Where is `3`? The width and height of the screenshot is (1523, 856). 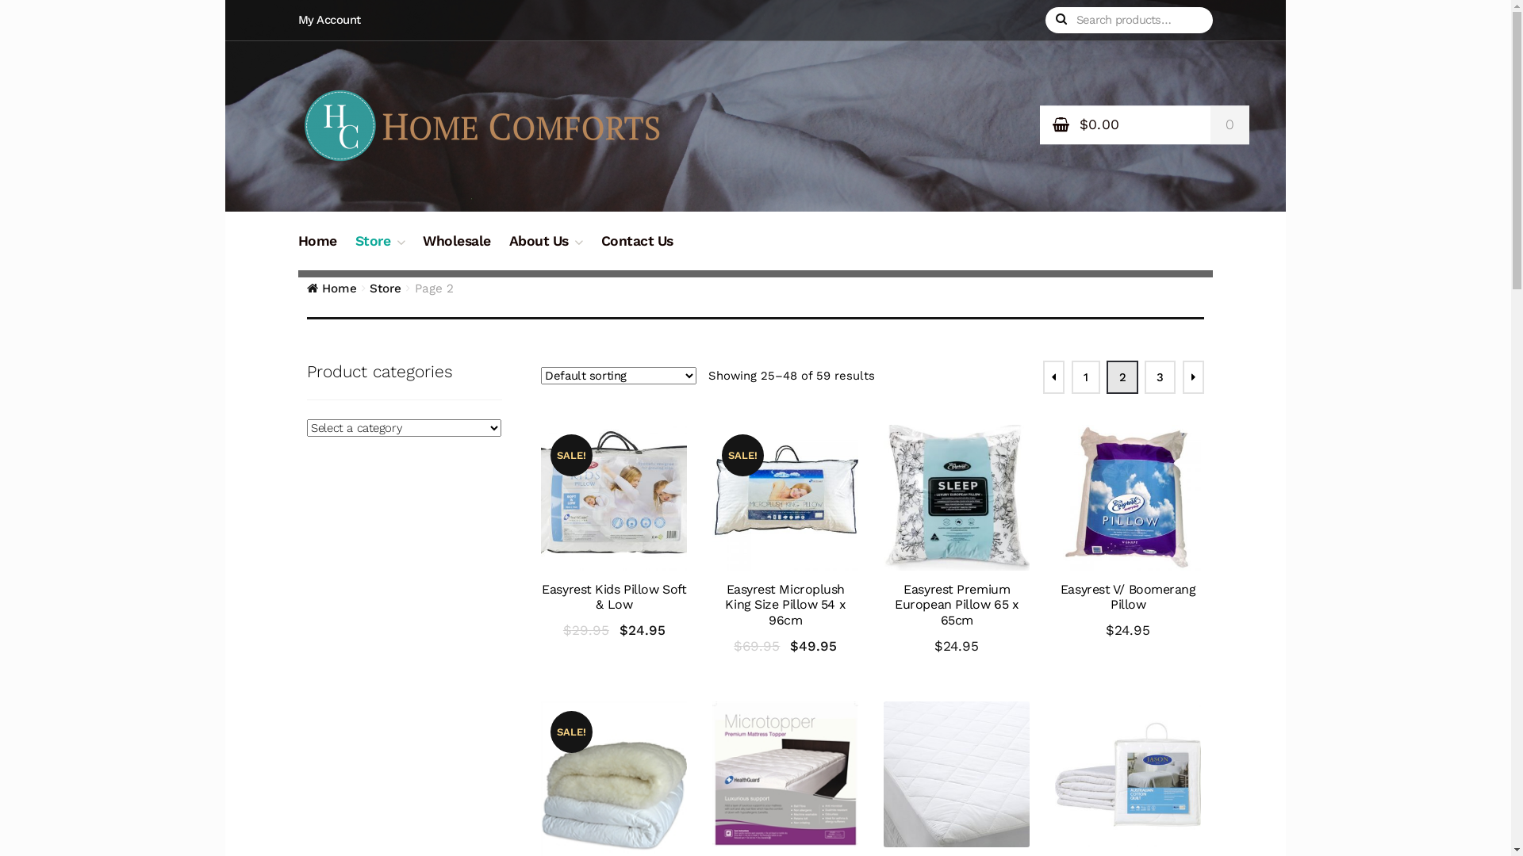 3 is located at coordinates (1160, 377).